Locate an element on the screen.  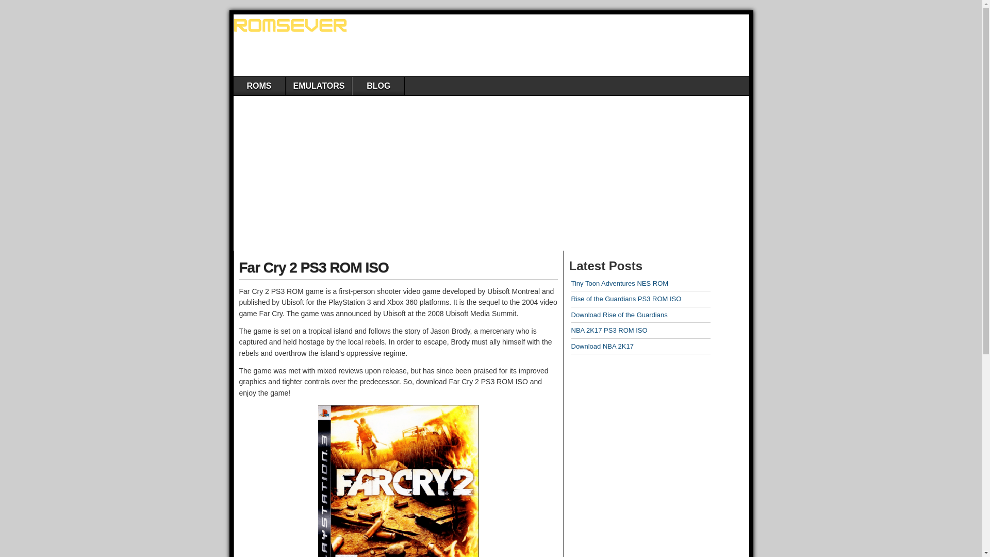
Tiny Toon Adventures NES ROM is located at coordinates (620, 284).